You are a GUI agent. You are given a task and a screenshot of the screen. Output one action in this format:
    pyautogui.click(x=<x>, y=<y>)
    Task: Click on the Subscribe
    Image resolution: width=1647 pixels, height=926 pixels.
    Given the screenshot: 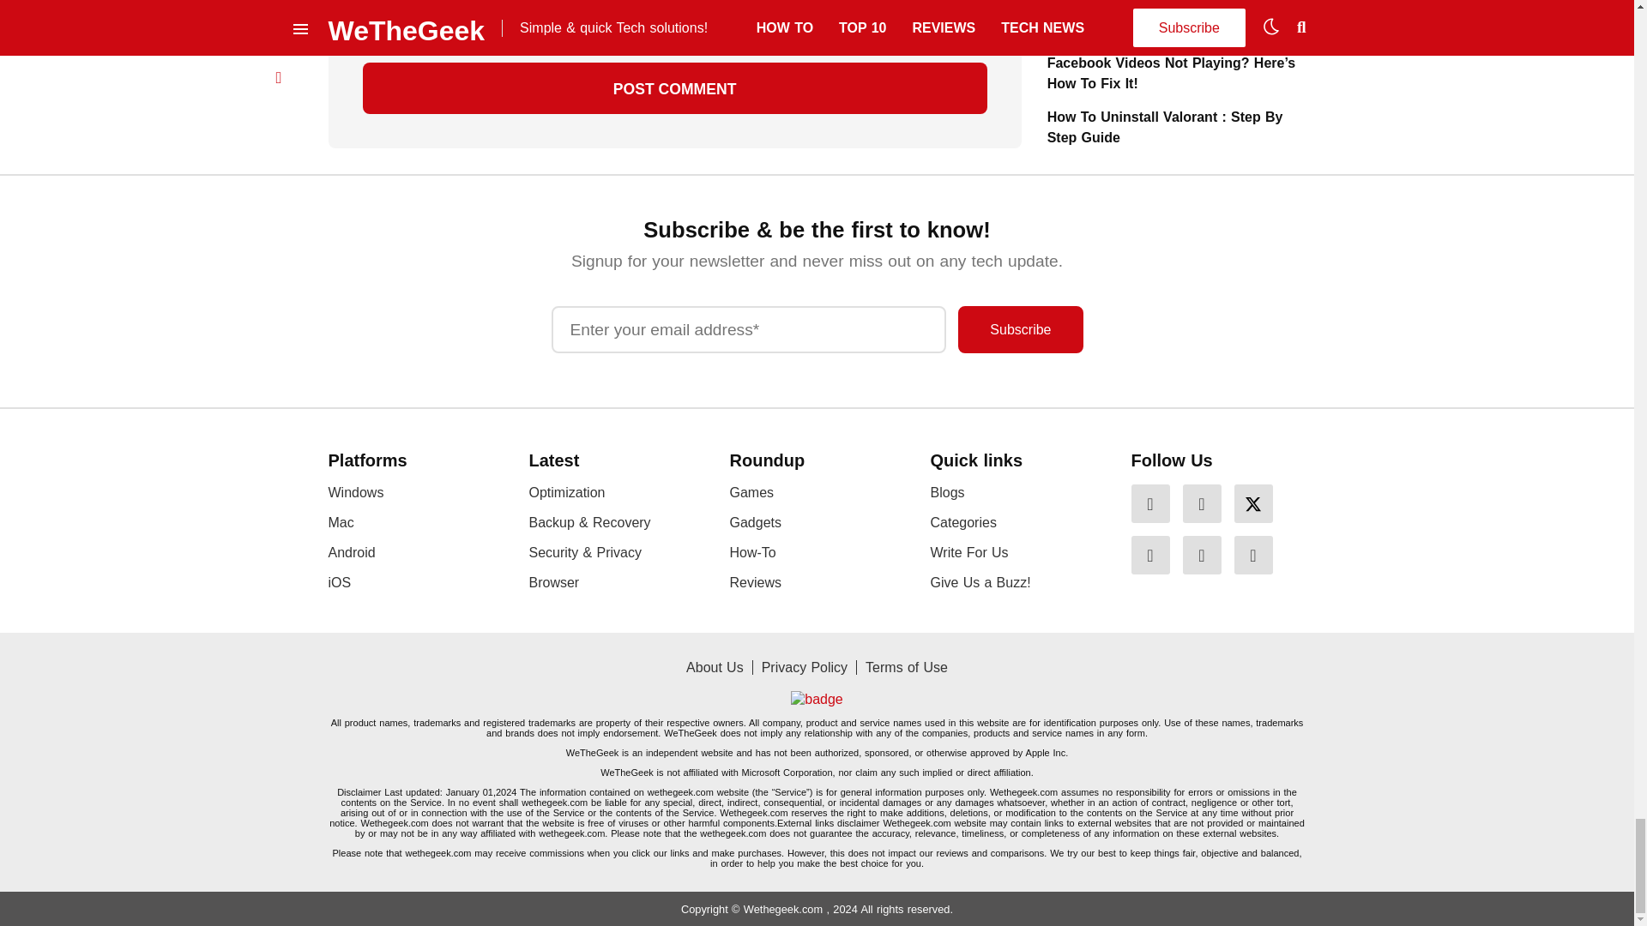 What is the action you would take?
    pyautogui.click(x=1020, y=329)
    